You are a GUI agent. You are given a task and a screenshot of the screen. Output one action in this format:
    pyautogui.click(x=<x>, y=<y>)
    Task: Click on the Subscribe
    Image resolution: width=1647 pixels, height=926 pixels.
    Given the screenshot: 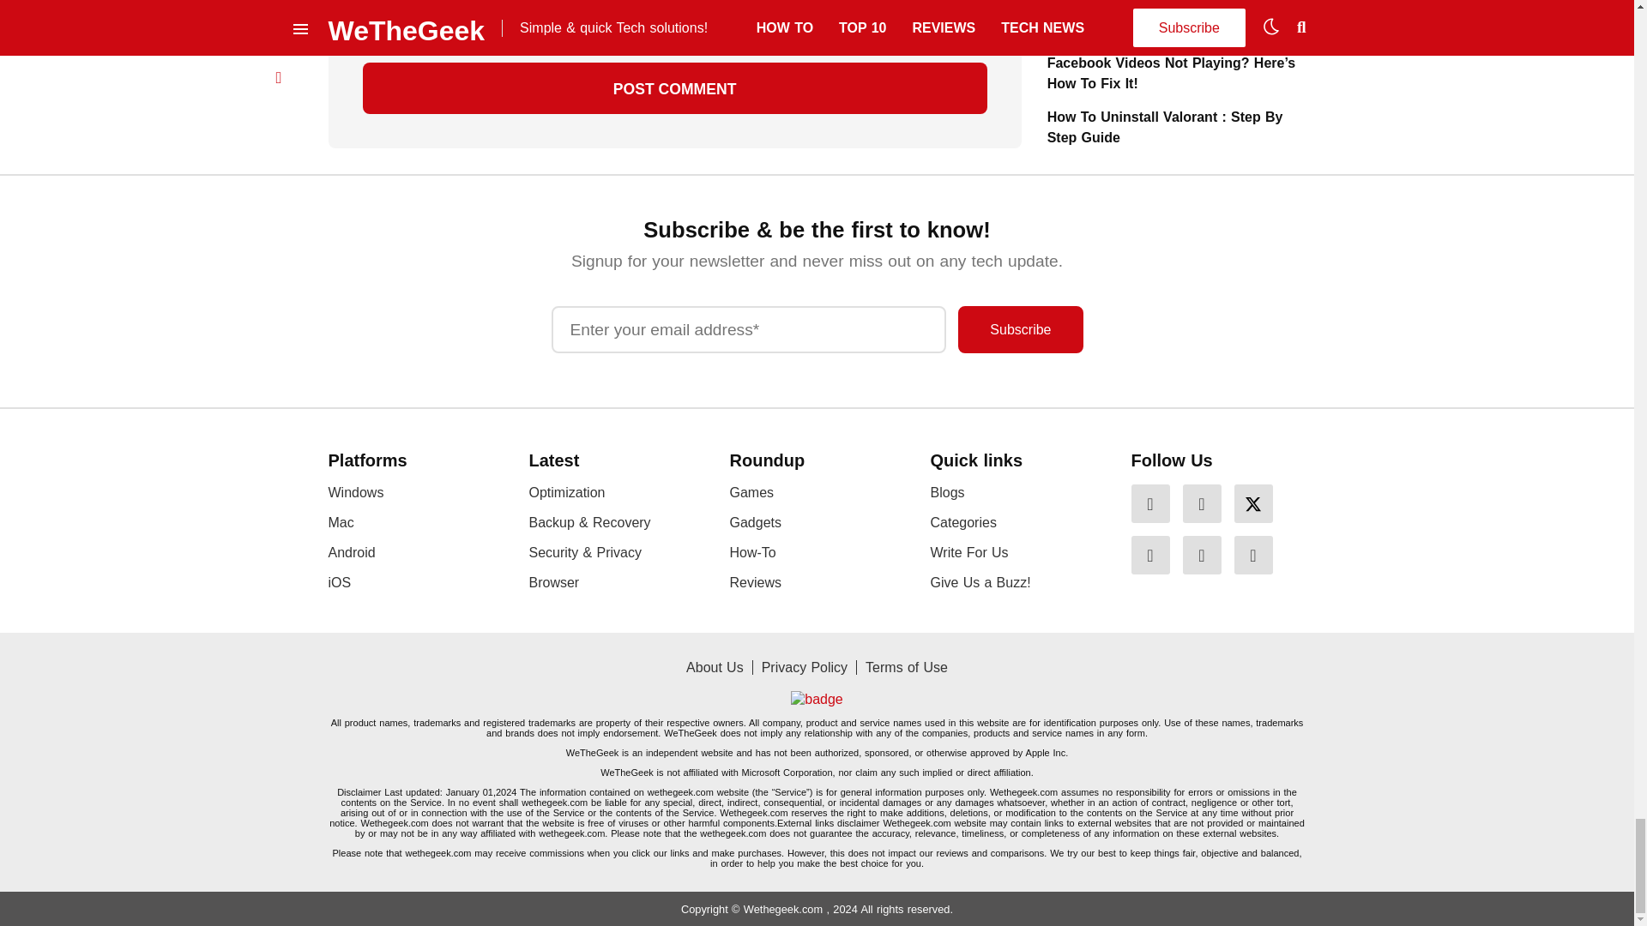 What is the action you would take?
    pyautogui.click(x=1020, y=329)
    